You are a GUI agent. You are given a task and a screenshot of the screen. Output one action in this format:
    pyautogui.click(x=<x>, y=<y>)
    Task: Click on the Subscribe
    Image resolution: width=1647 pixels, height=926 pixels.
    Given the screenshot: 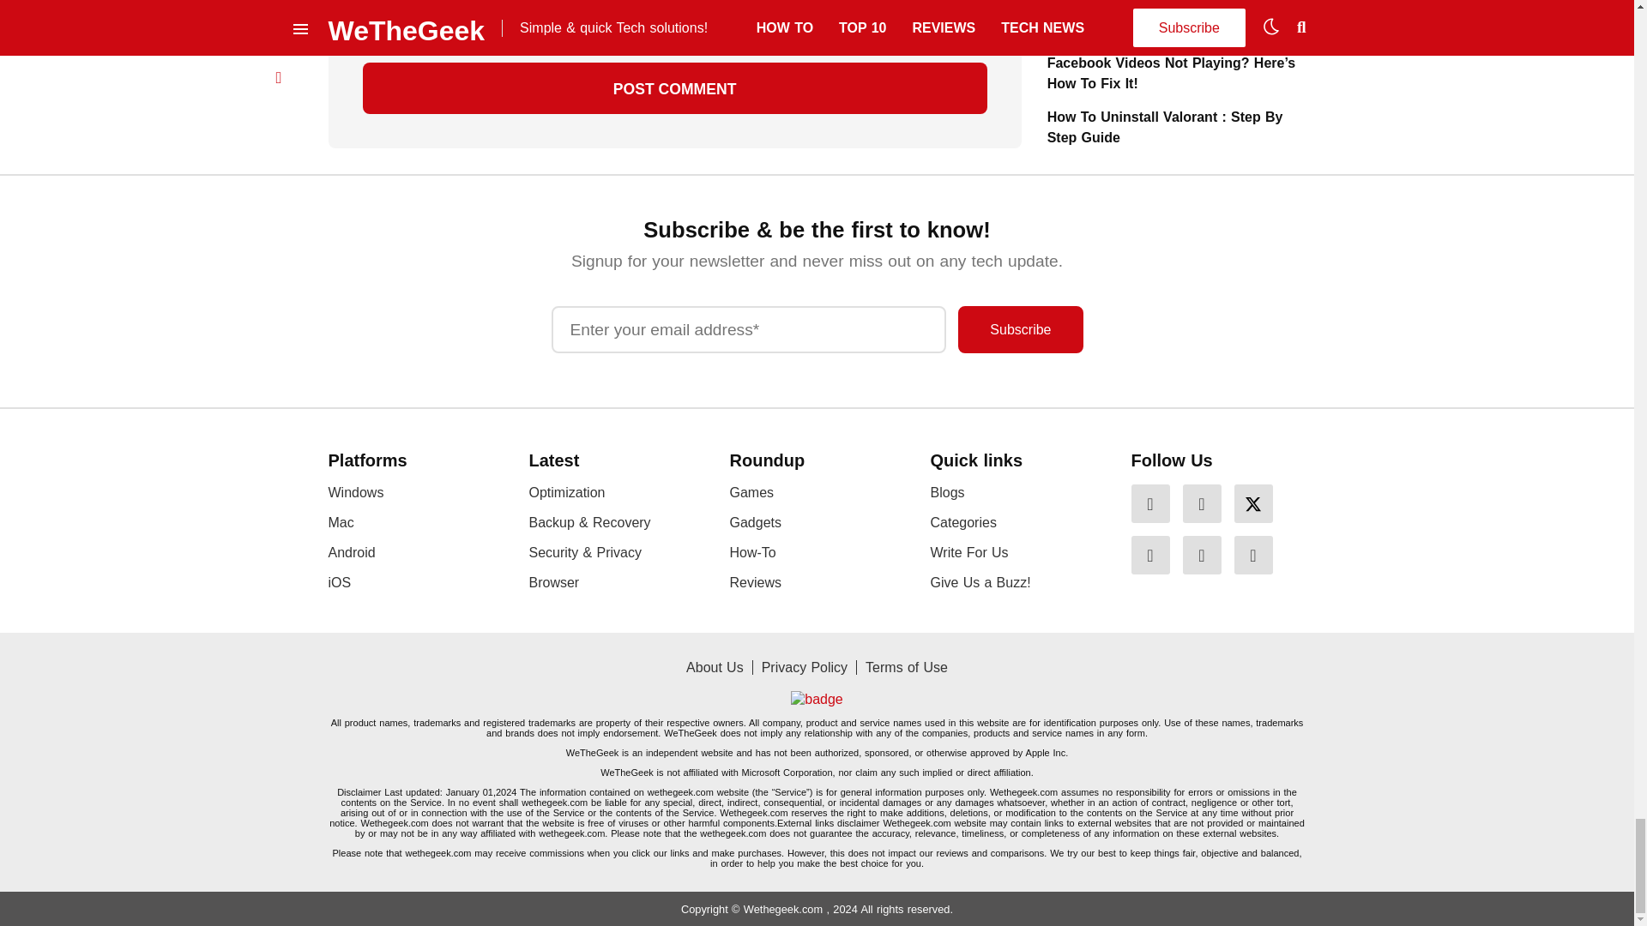 What is the action you would take?
    pyautogui.click(x=1020, y=329)
    